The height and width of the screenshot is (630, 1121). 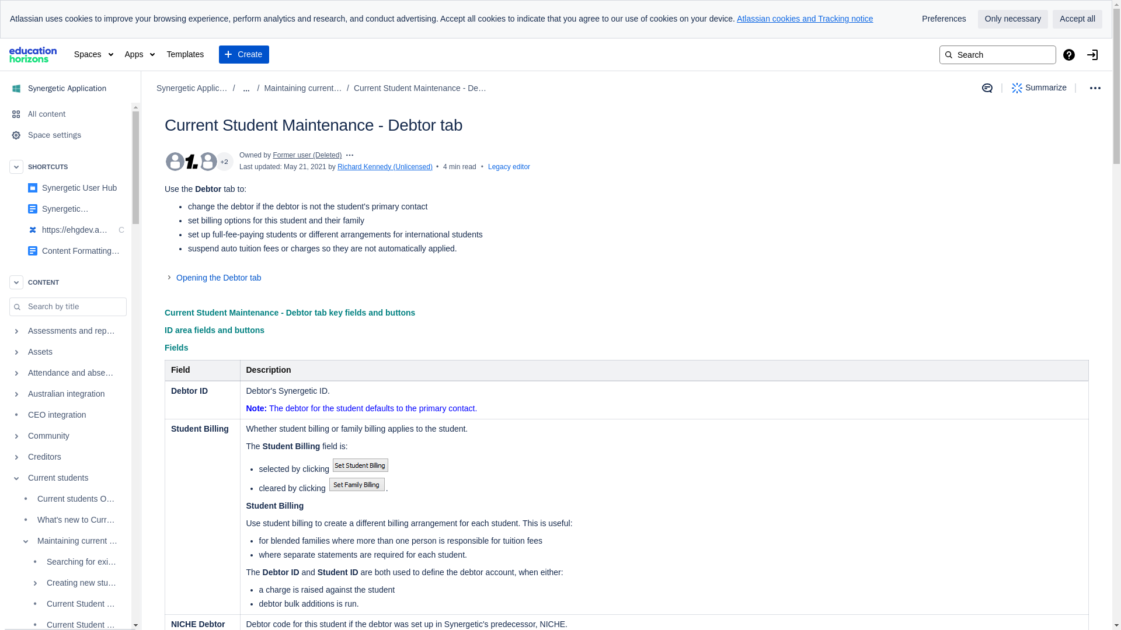 I want to click on CONTENT, so click(x=65, y=282).